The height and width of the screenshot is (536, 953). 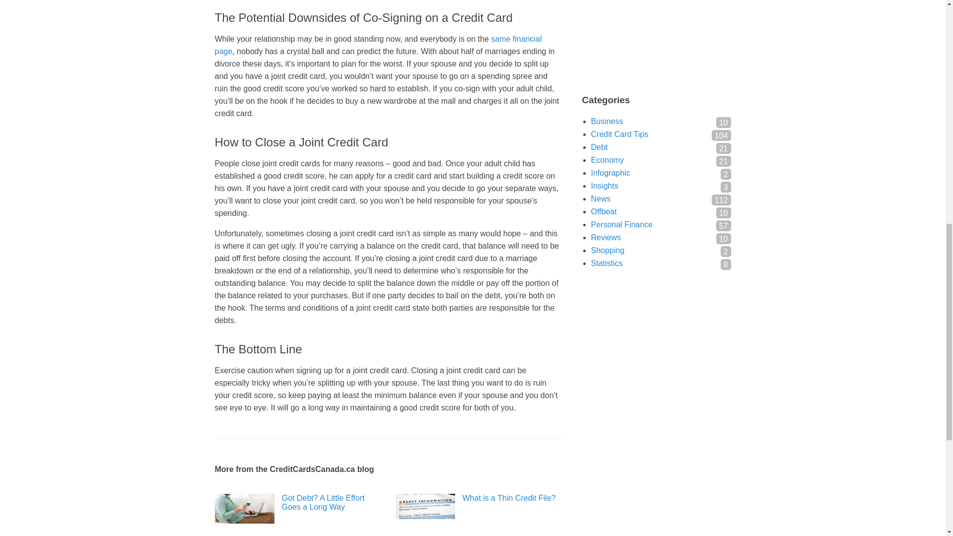 What do you see at coordinates (599, 147) in the screenshot?
I see `Debt` at bounding box center [599, 147].